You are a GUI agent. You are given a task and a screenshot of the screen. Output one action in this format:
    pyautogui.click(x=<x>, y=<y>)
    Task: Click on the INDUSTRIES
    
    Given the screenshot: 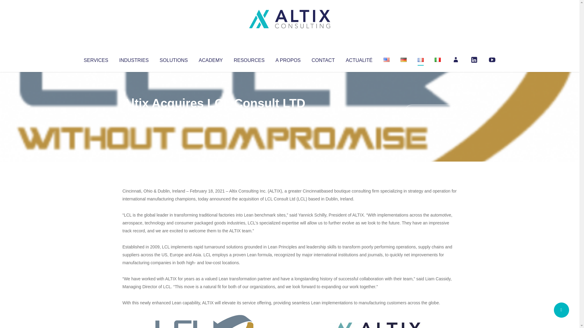 What is the action you would take?
    pyautogui.click(x=134, y=59)
    